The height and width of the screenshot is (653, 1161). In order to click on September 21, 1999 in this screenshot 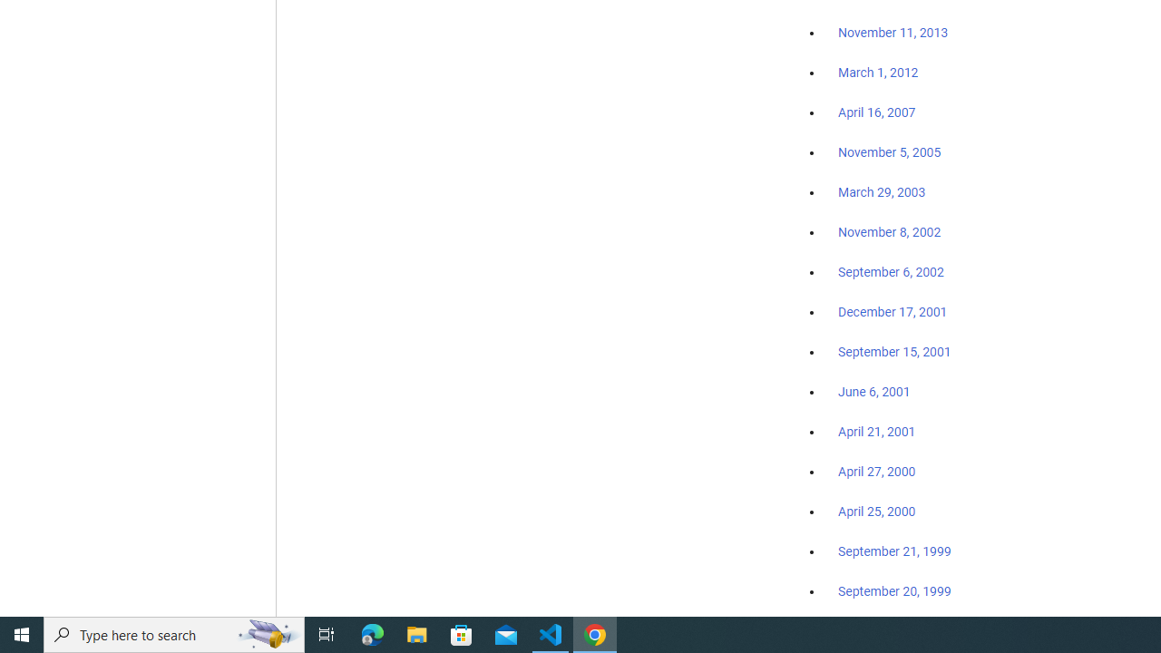, I will do `click(894, 551)`.